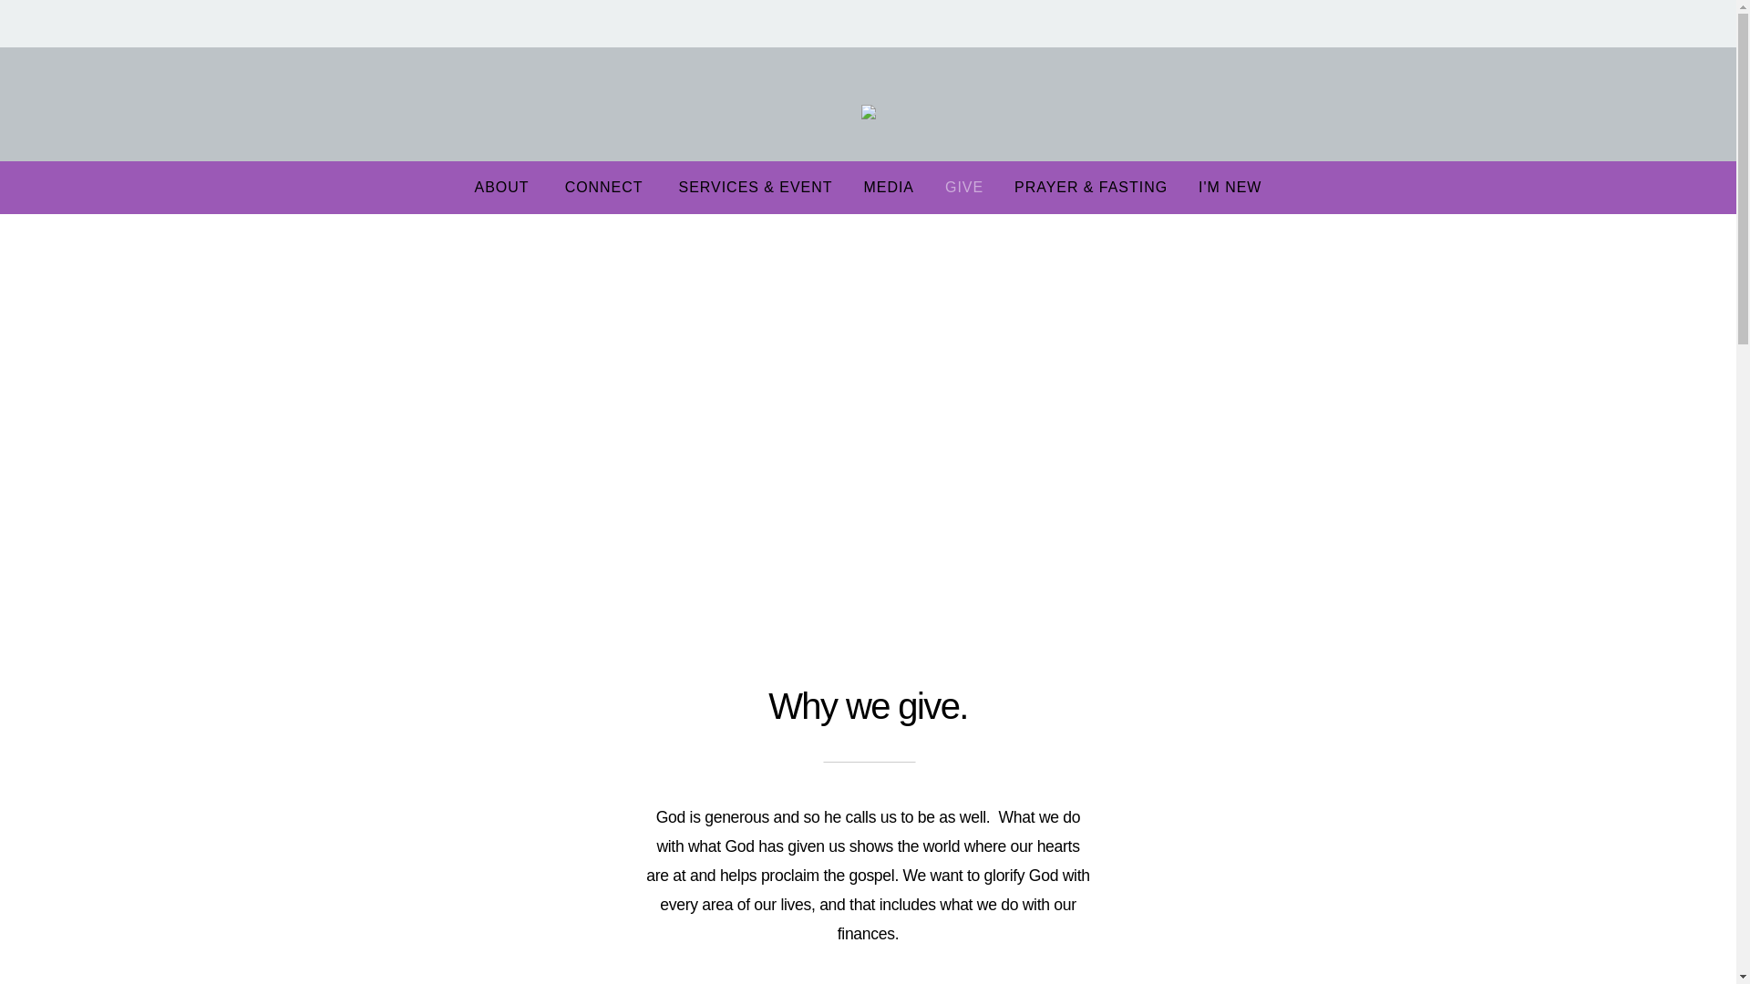 The image size is (1750, 984). Describe the element at coordinates (504, 187) in the screenshot. I see `ABOUT ` at that location.